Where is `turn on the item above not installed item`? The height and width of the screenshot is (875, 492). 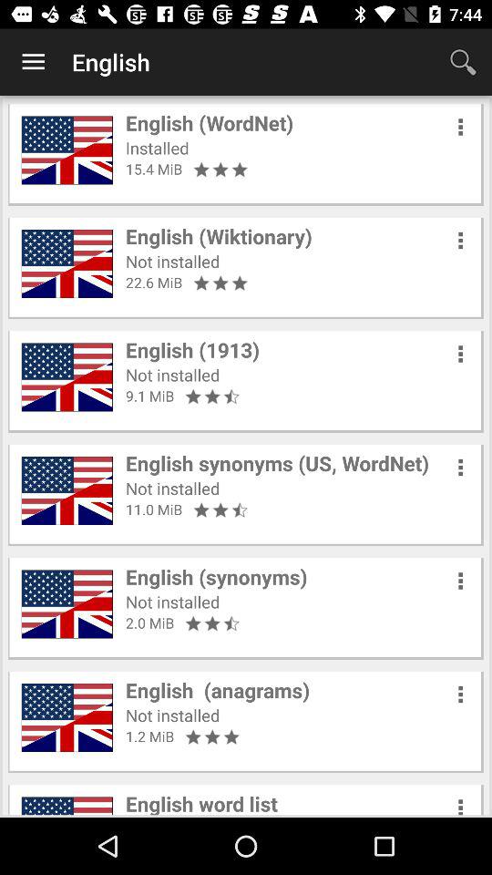 turn on the item above not installed item is located at coordinates (193, 350).